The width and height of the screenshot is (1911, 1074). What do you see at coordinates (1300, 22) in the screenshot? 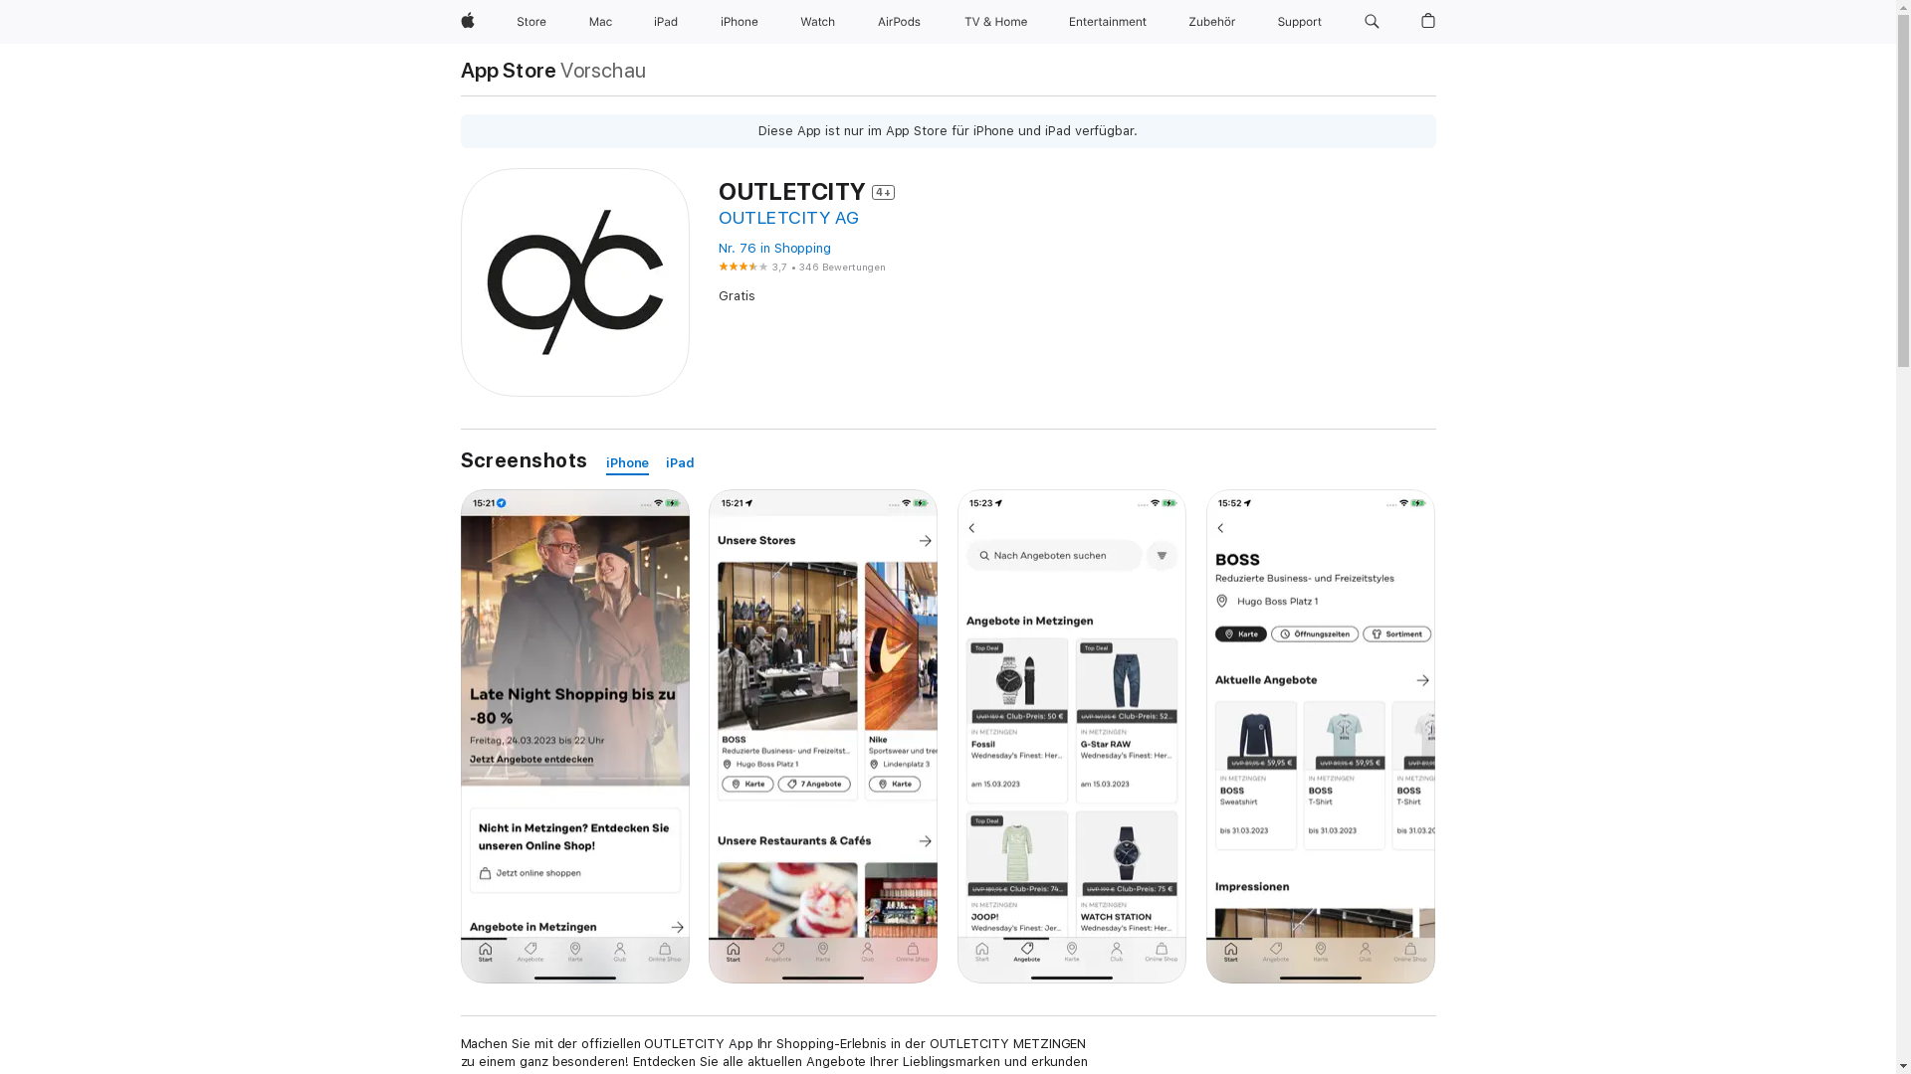
I see `Support` at bounding box center [1300, 22].